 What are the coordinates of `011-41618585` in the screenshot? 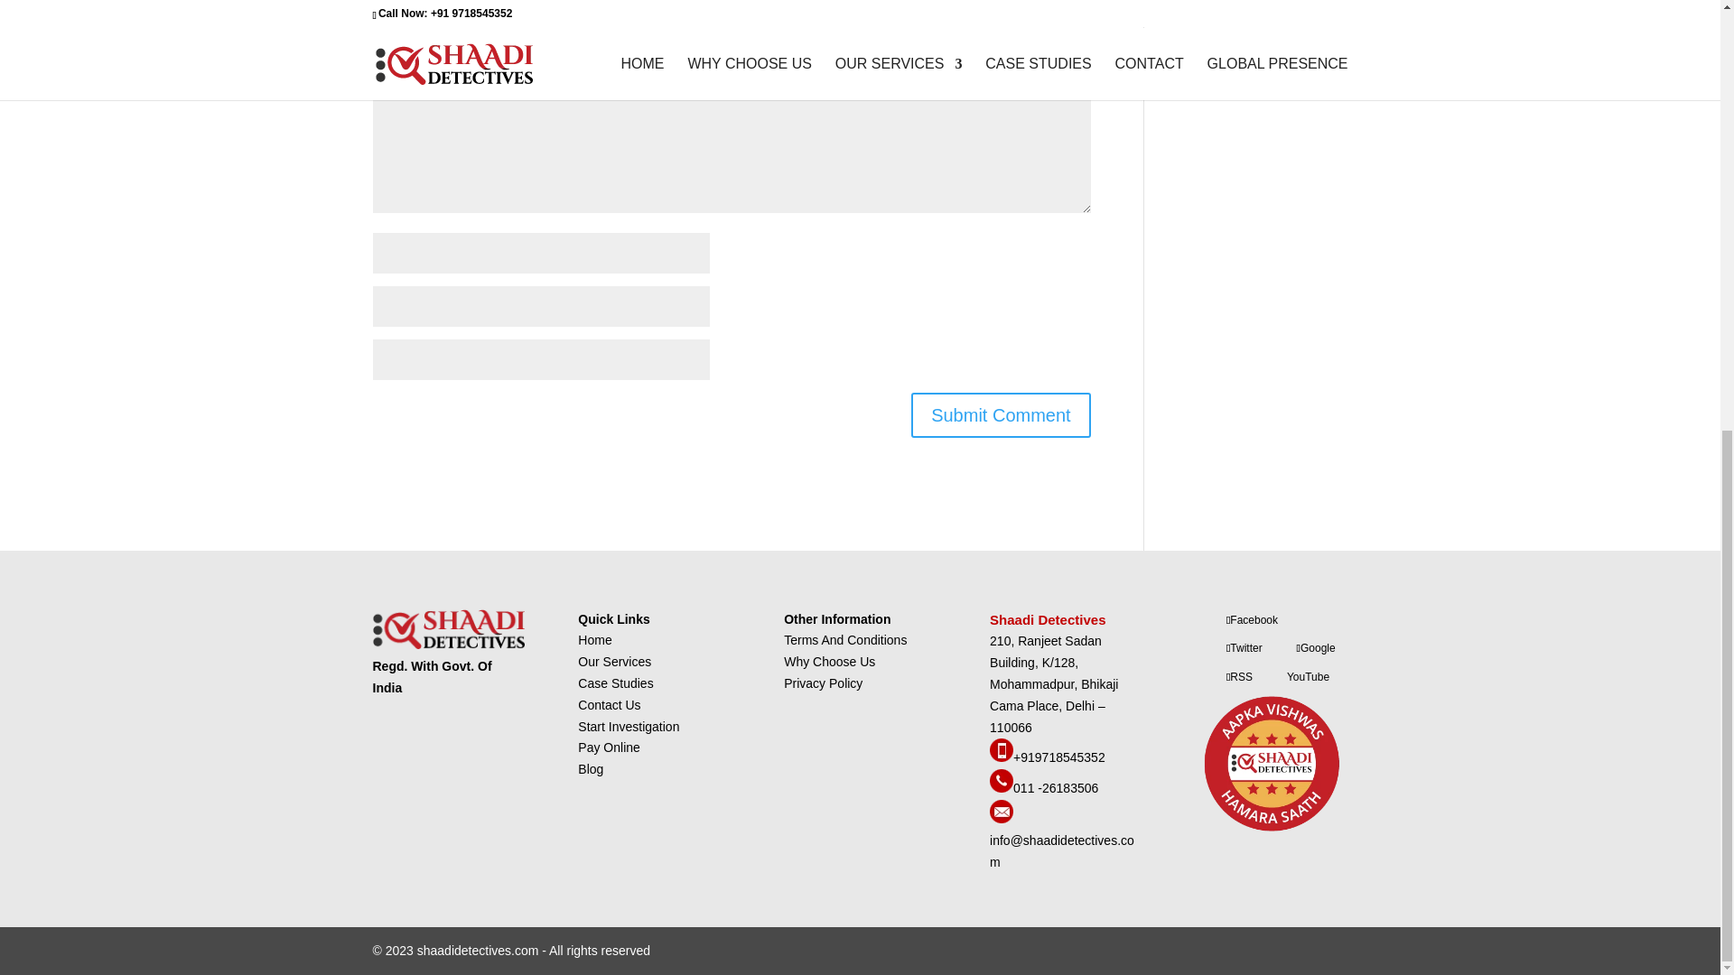 It's located at (1055, 788).